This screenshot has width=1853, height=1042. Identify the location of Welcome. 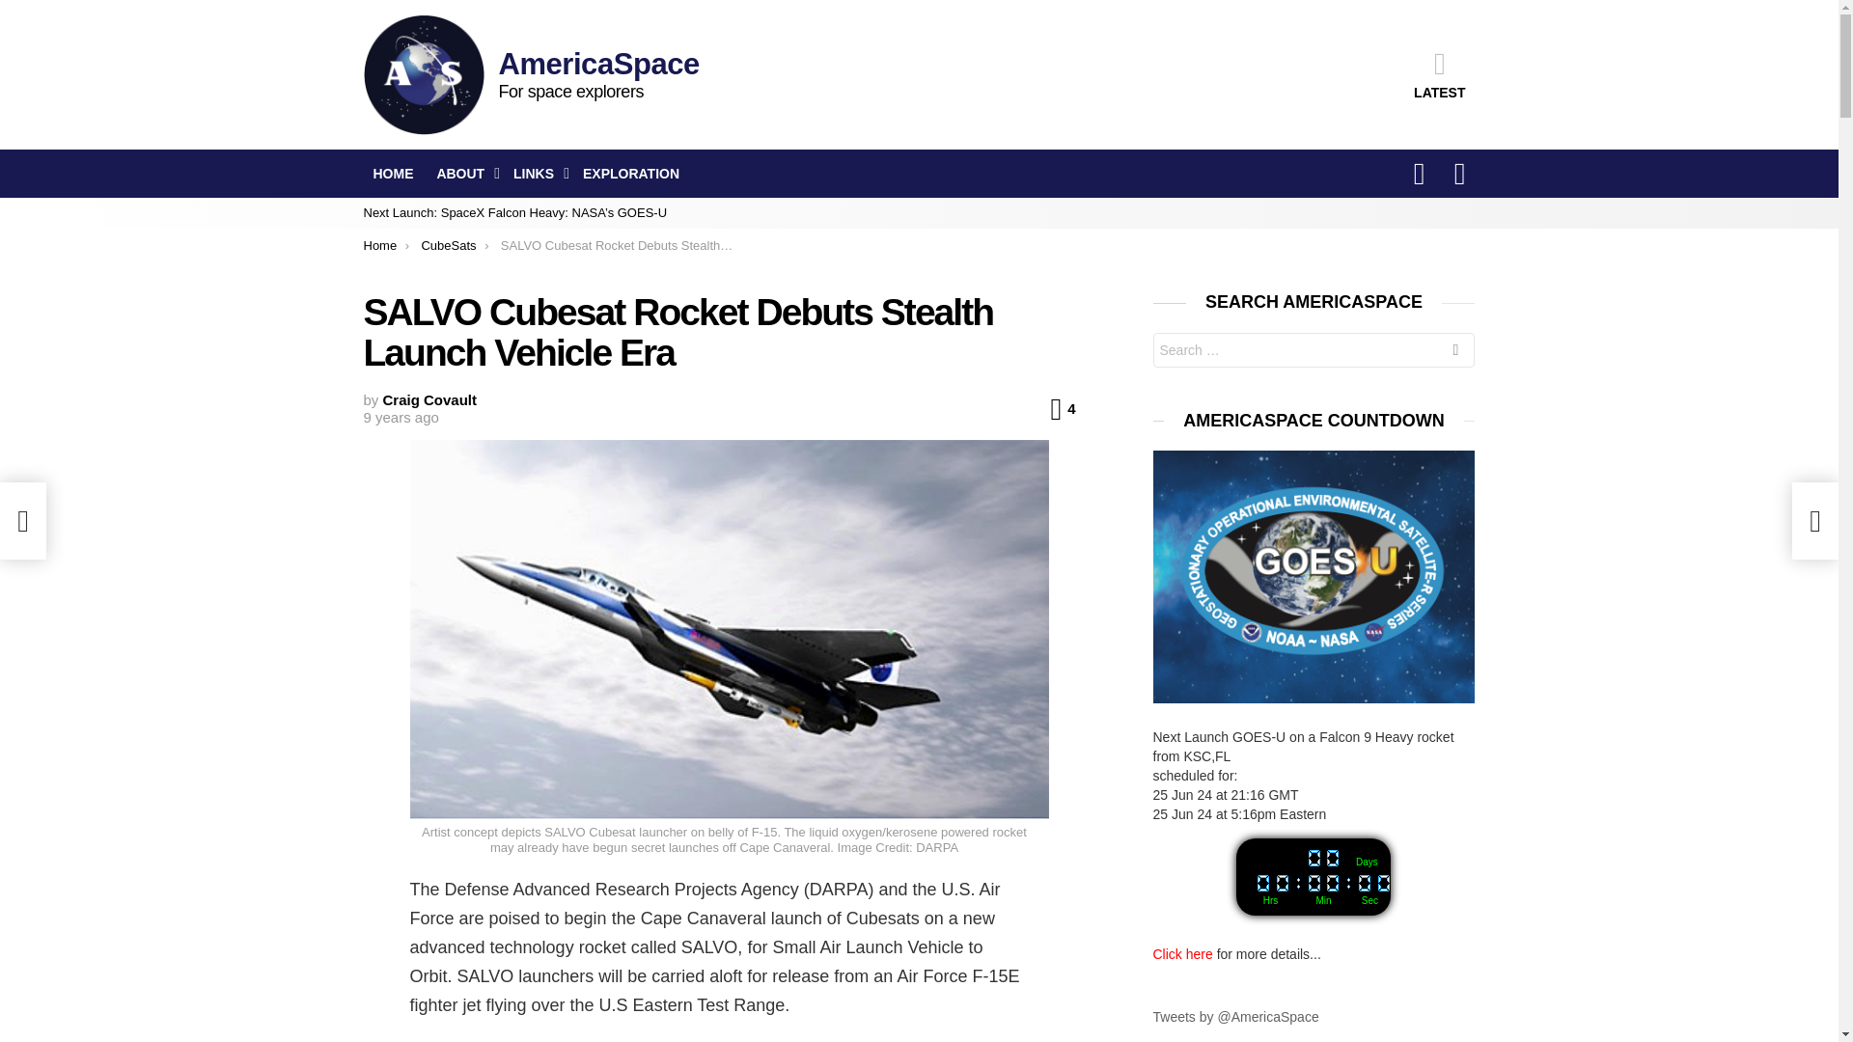
(392, 174).